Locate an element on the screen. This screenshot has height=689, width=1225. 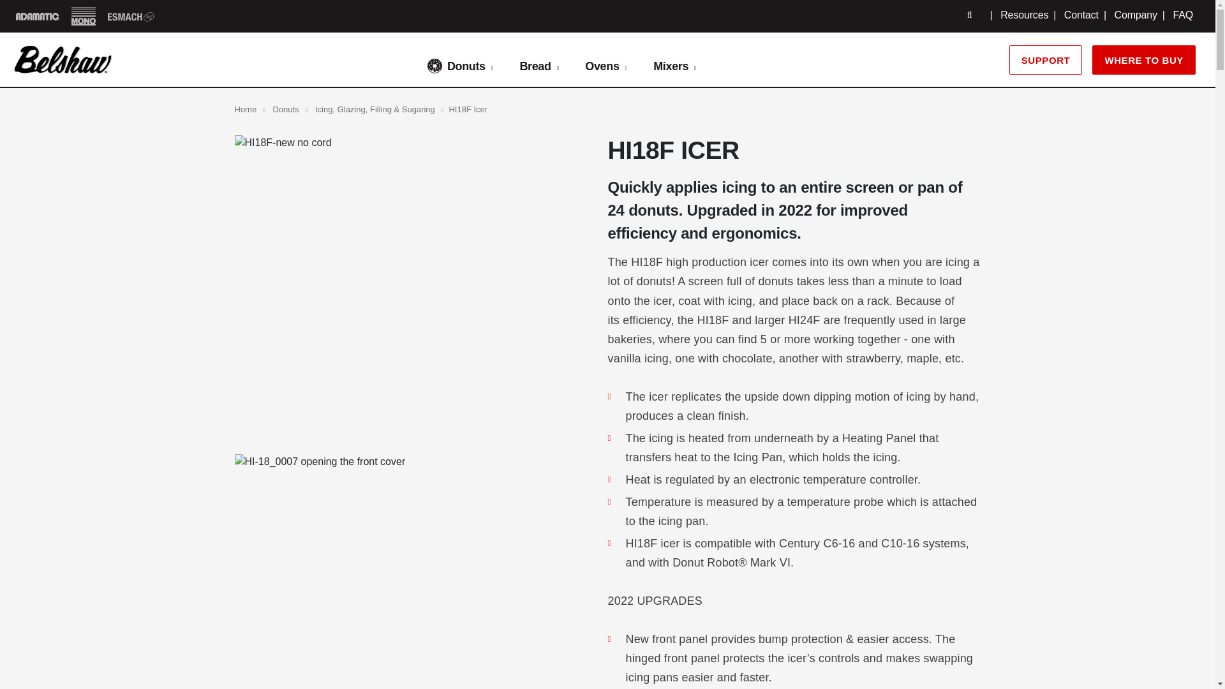
Search is located at coordinates (970, 14).